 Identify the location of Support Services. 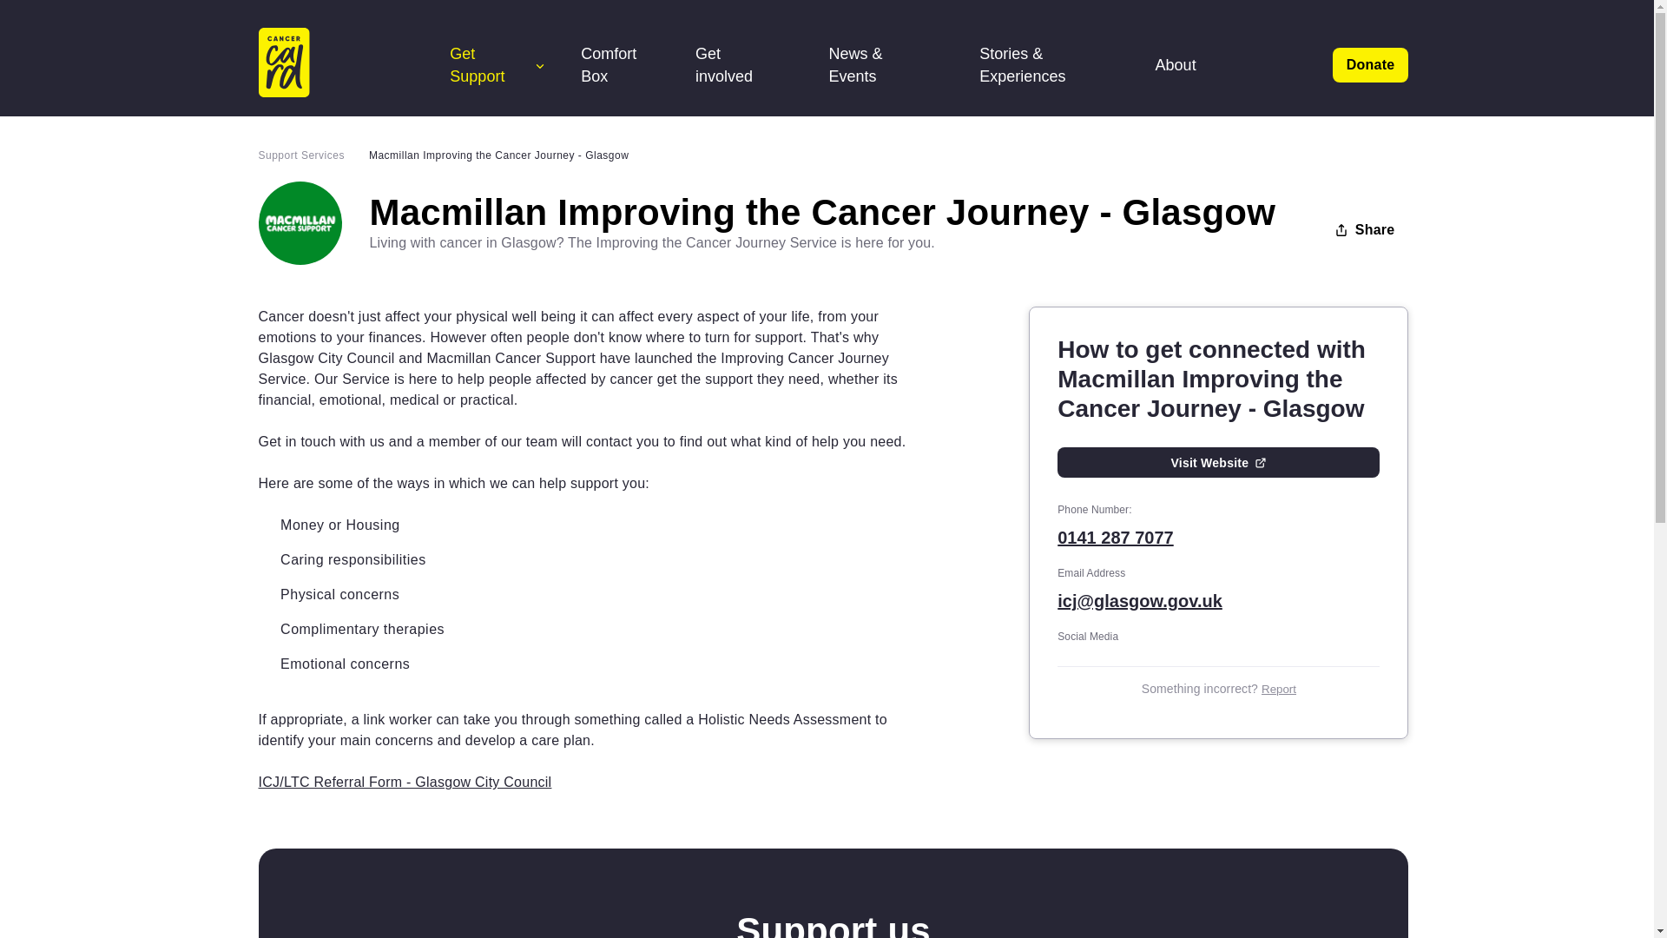
(313, 156).